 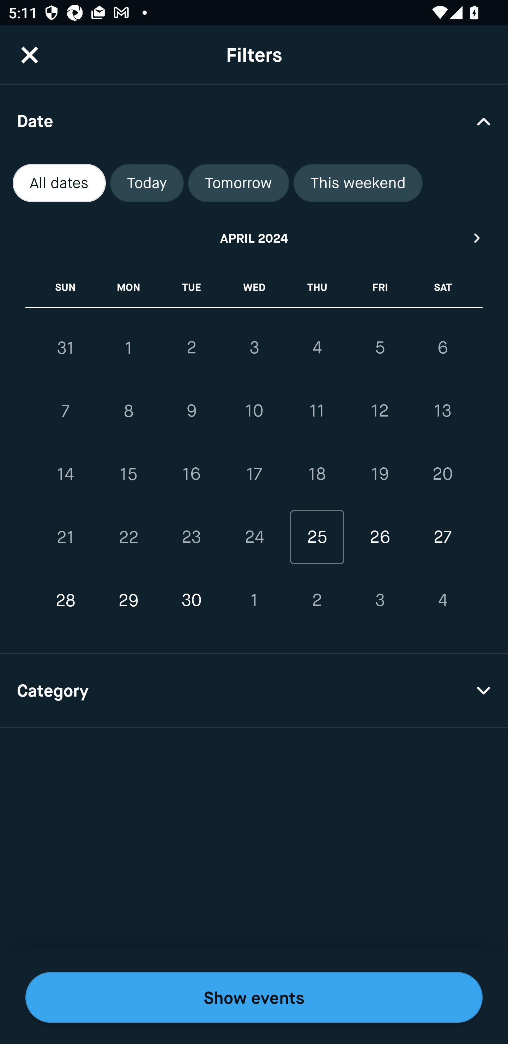 I want to click on 6, so click(x=442, y=347).